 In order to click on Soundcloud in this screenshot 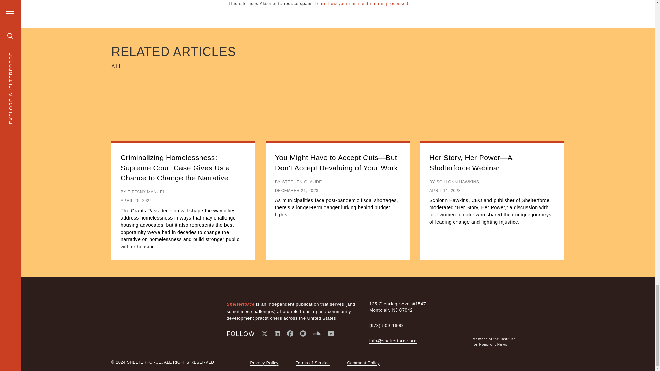, I will do `click(317, 333)`.